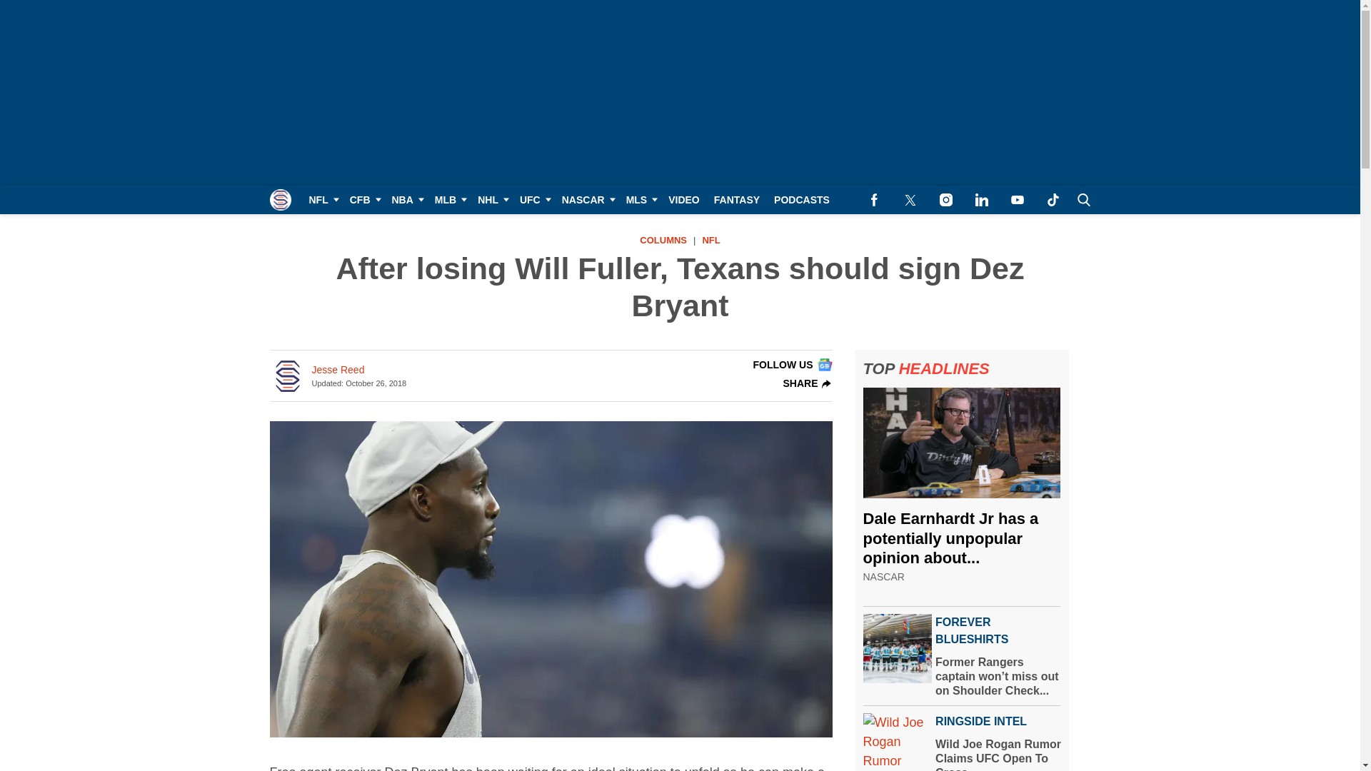 The image size is (1371, 771). Describe the element at coordinates (321, 200) in the screenshot. I see `NFL` at that location.